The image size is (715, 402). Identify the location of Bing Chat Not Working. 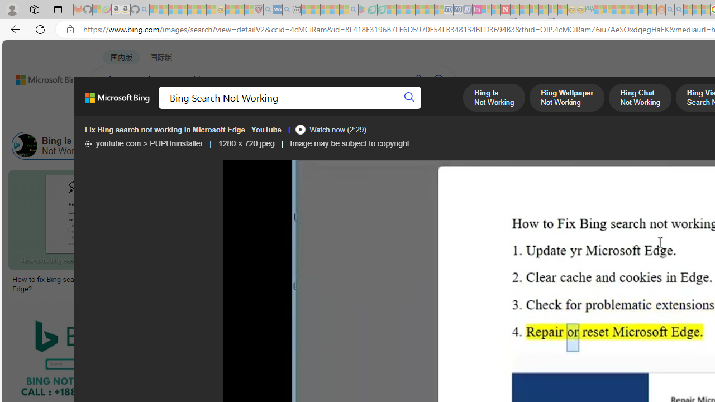
(263, 145).